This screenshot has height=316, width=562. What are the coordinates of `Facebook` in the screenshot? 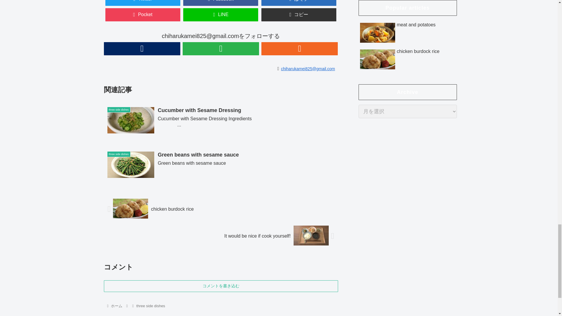 It's located at (220, 3).